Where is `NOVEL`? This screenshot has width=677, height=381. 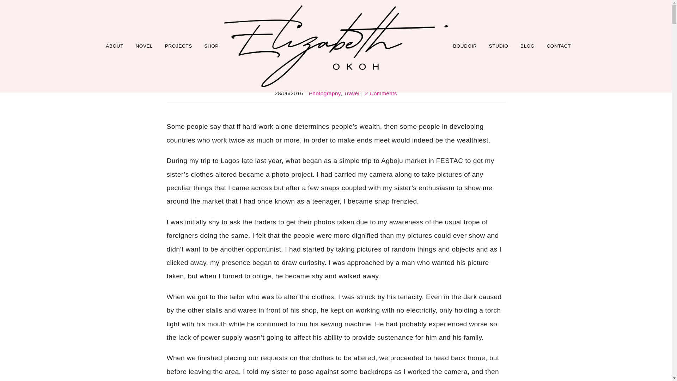
NOVEL is located at coordinates (144, 46).